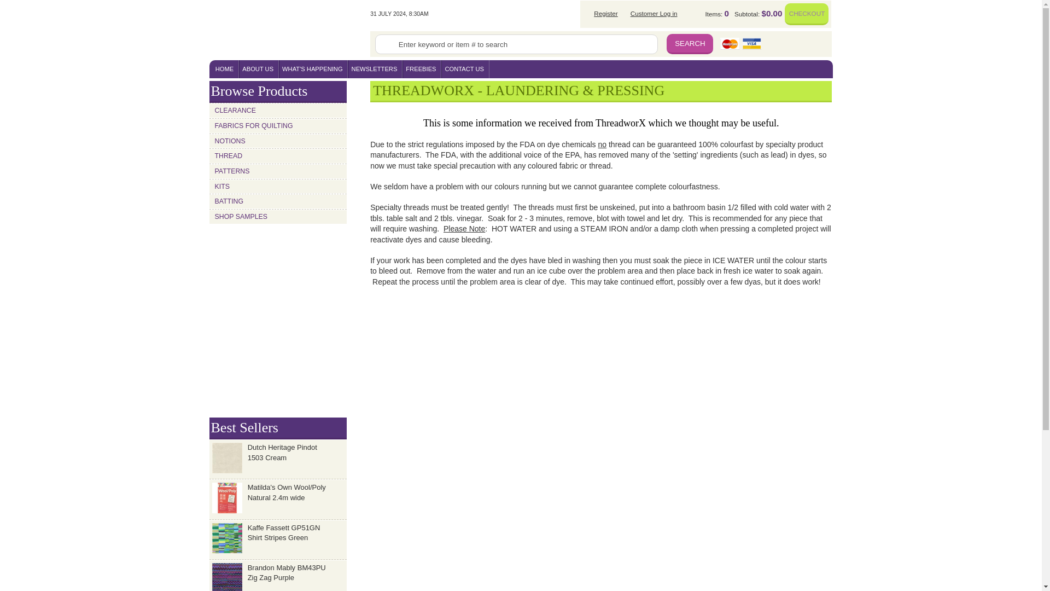 The width and height of the screenshot is (1050, 591). Describe the element at coordinates (603, 13) in the screenshot. I see `Register` at that location.